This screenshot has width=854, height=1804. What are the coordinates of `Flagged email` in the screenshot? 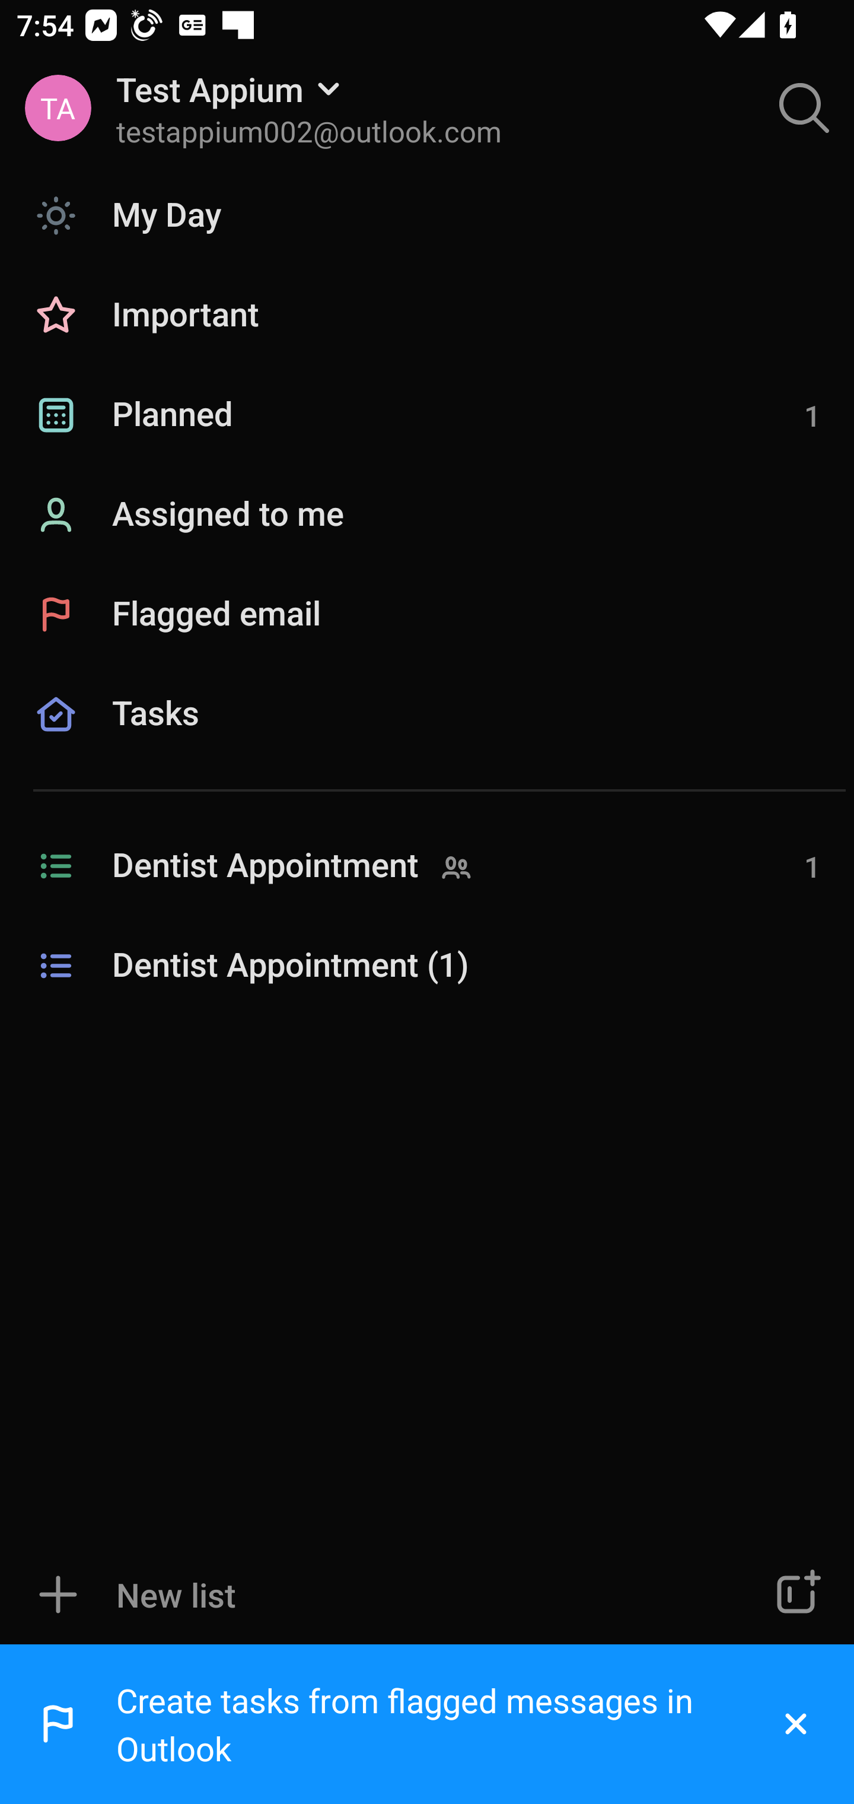 It's located at (427, 614).